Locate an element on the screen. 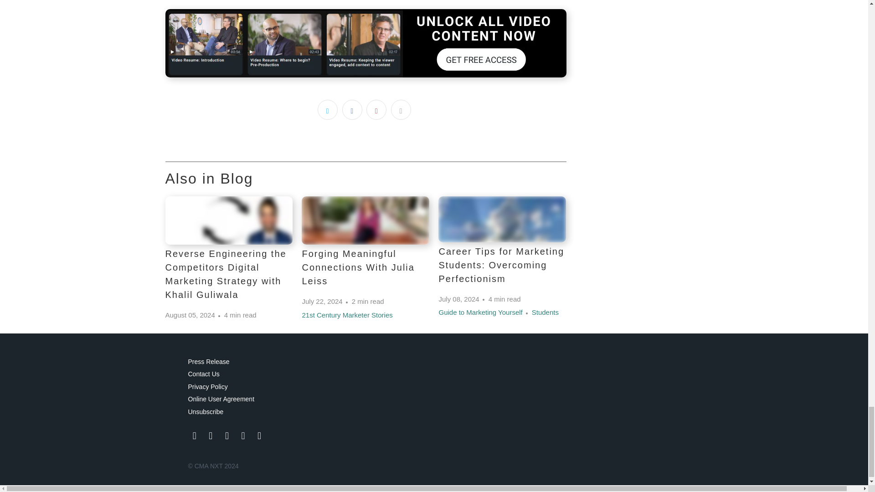 This screenshot has height=492, width=875. Share this on Pinterest is located at coordinates (376, 110).